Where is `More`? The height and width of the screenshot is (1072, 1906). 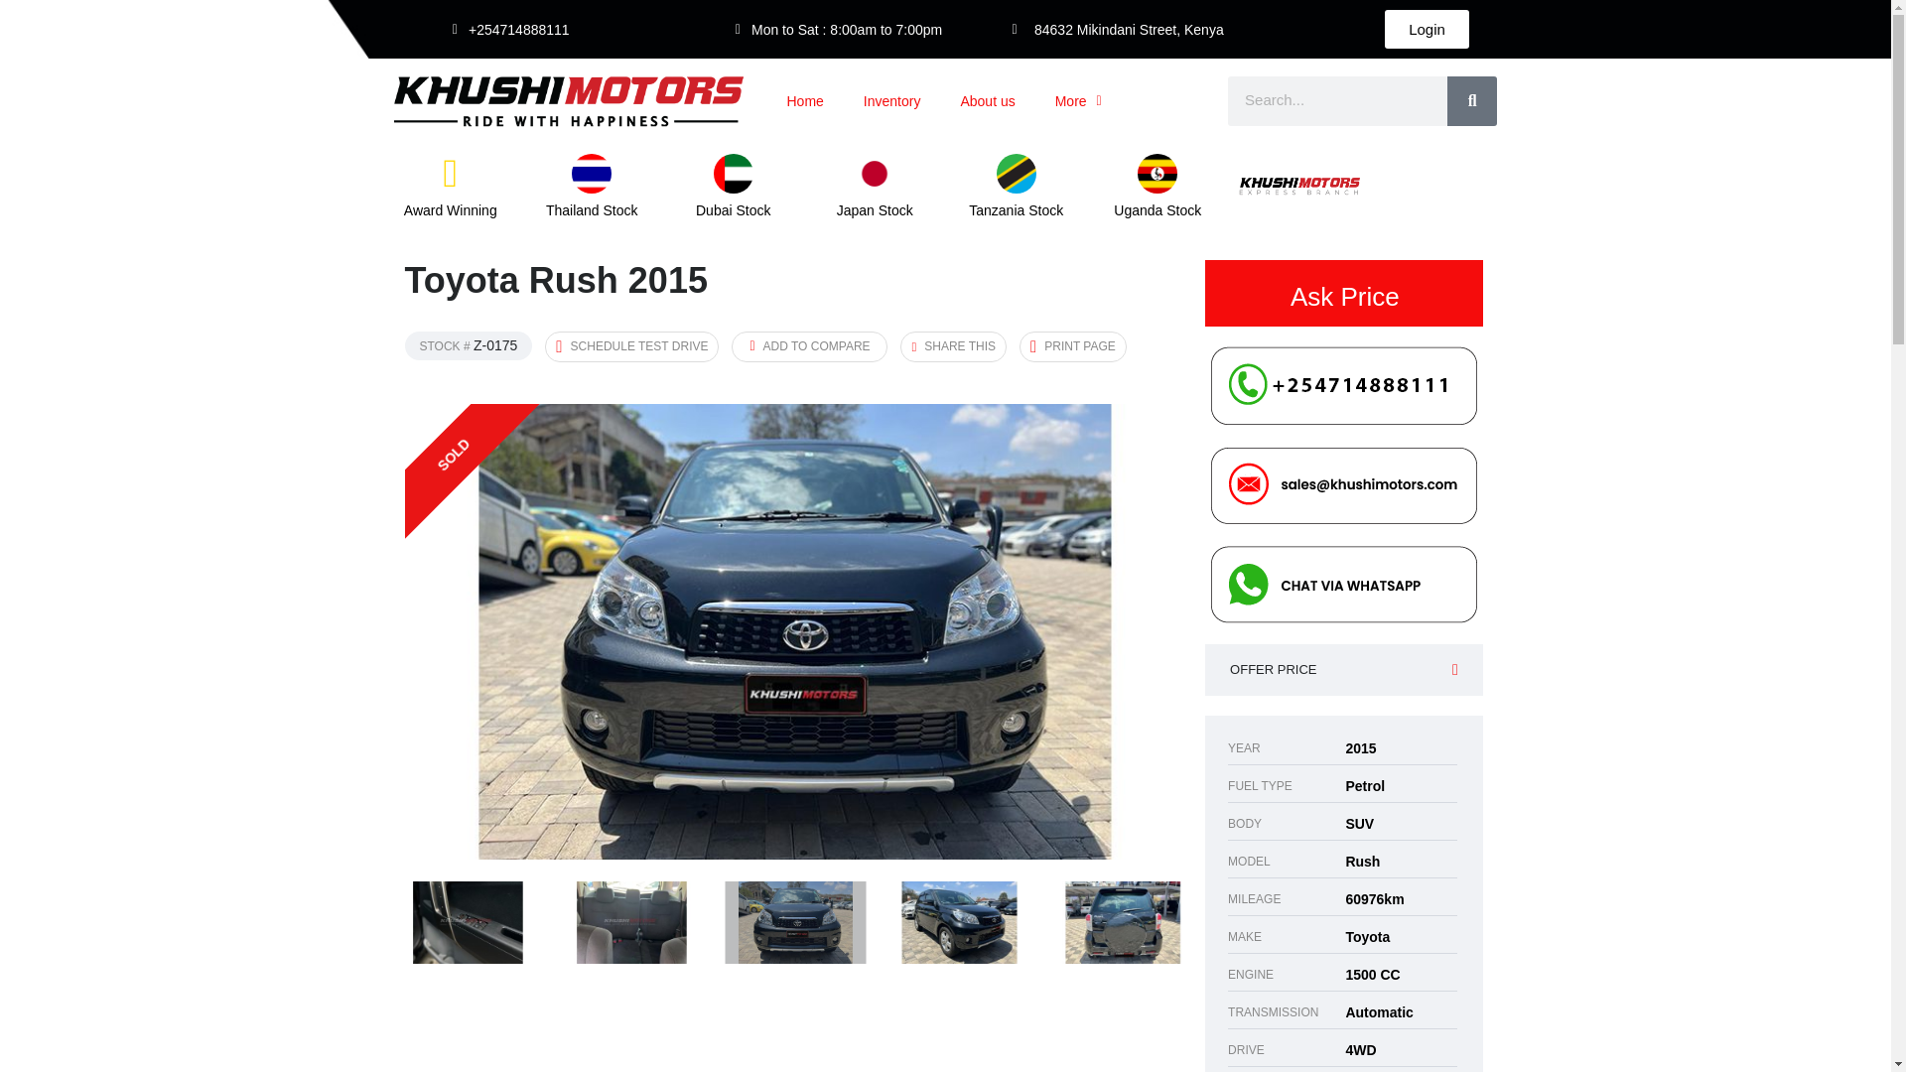
More is located at coordinates (1078, 101).